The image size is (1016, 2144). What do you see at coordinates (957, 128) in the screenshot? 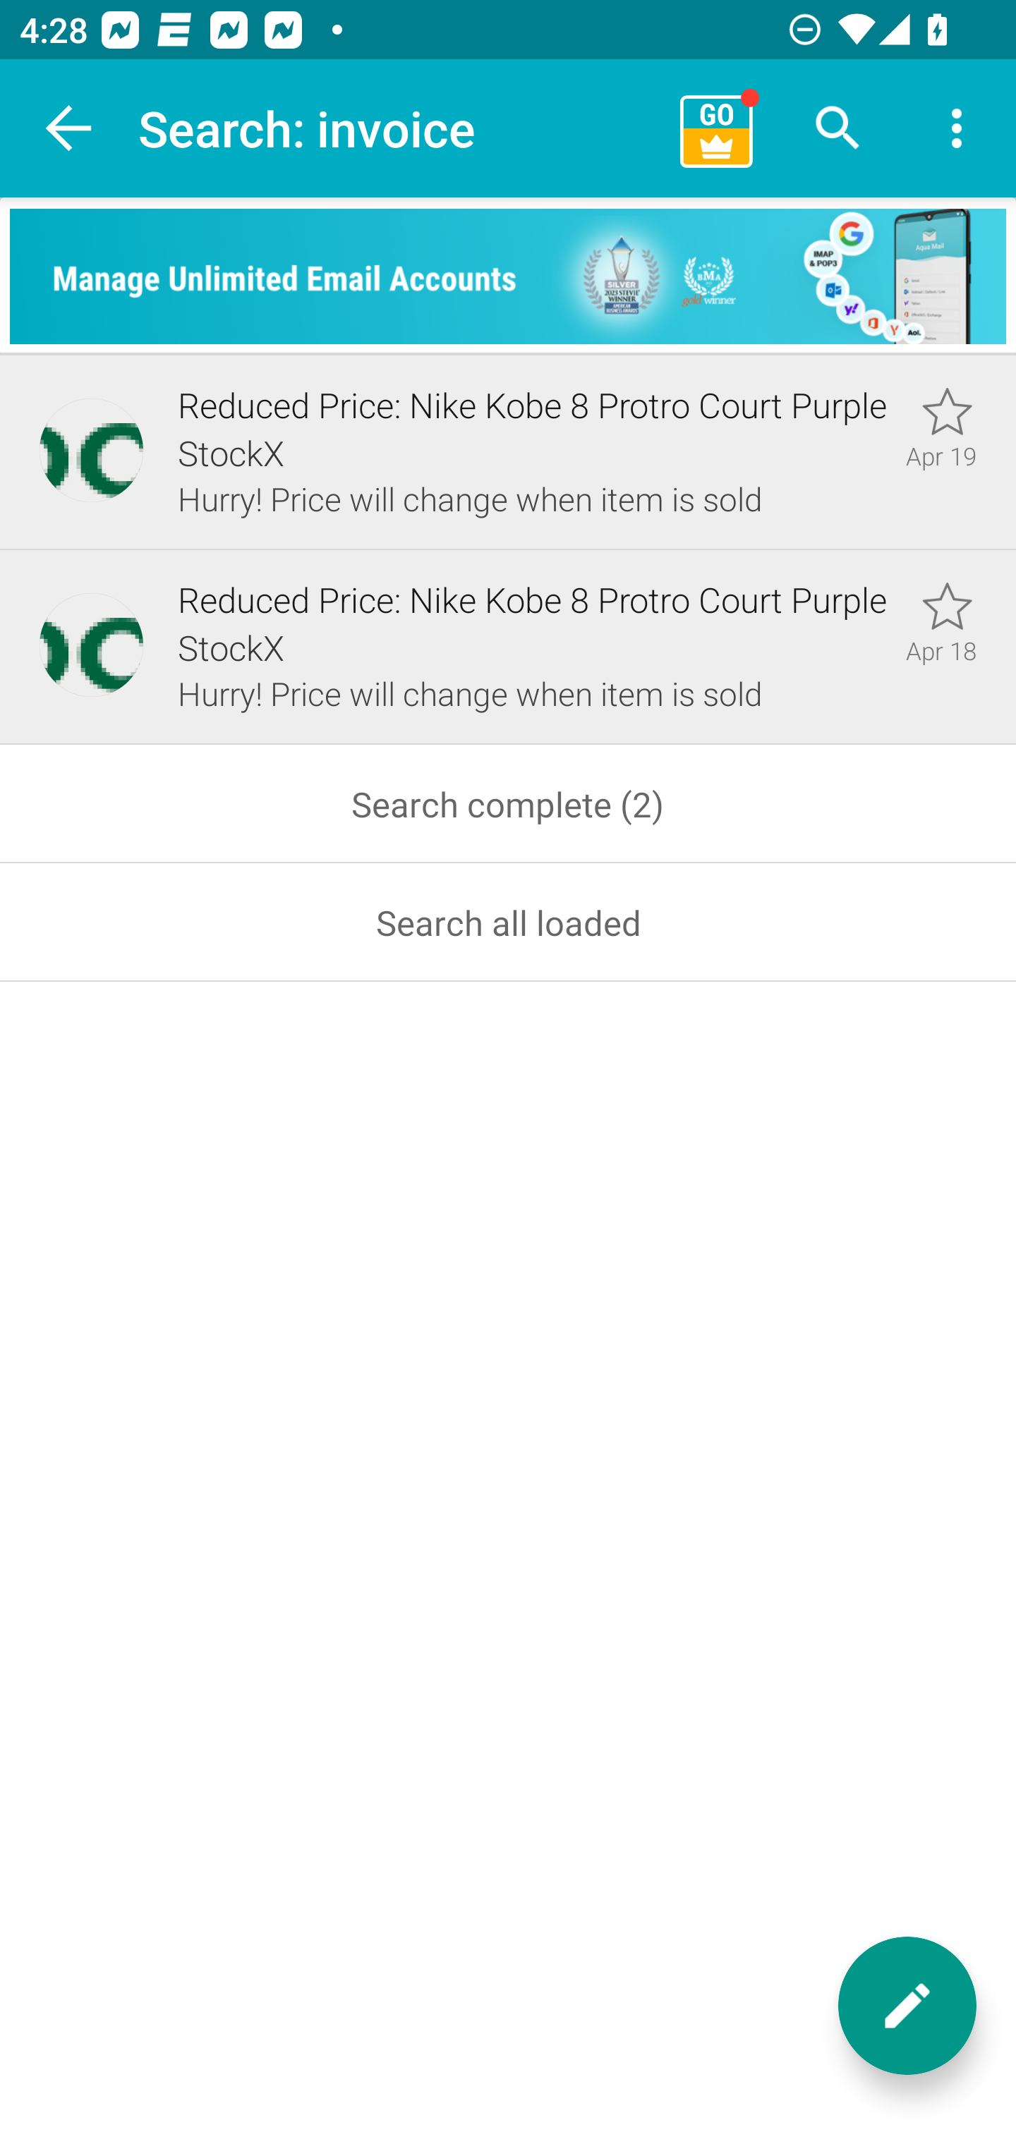
I see `More options` at bounding box center [957, 128].